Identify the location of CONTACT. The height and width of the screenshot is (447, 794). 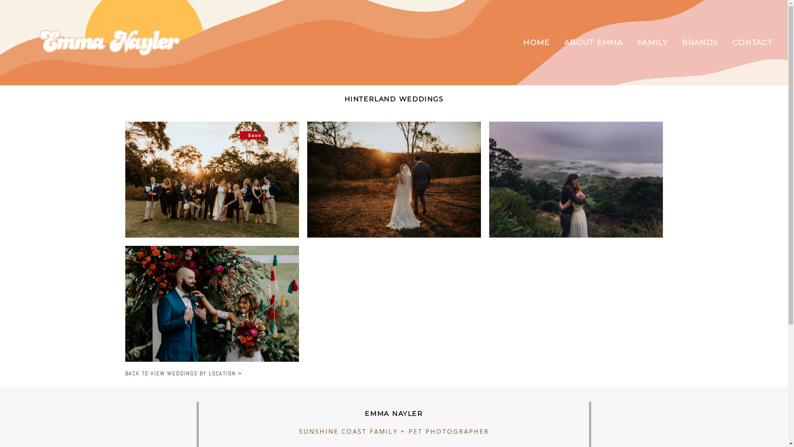
(752, 43).